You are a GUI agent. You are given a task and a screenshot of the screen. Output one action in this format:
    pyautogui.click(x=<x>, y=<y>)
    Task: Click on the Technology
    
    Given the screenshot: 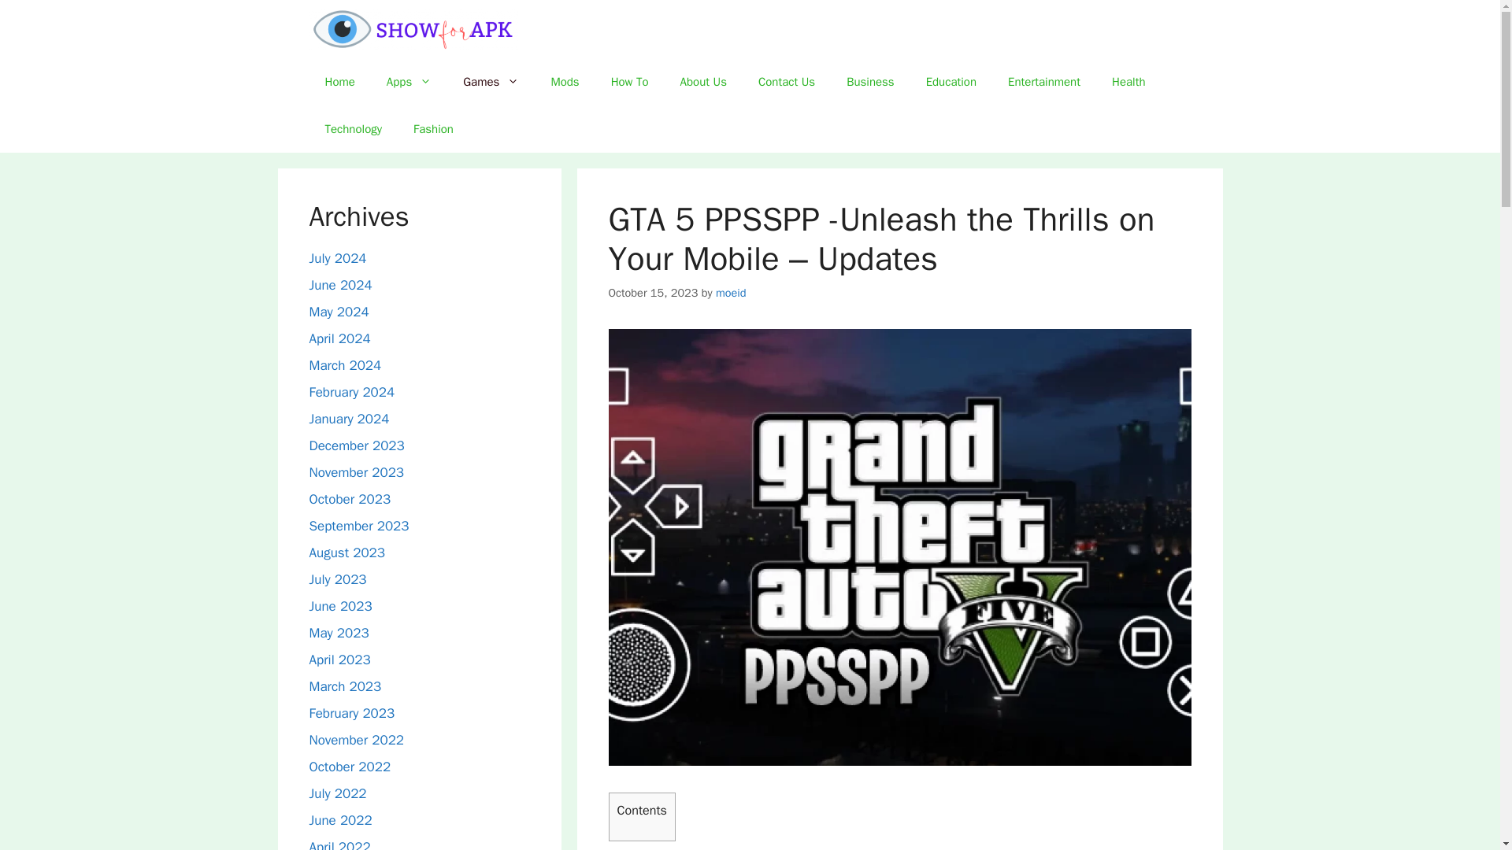 What is the action you would take?
    pyautogui.click(x=353, y=129)
    